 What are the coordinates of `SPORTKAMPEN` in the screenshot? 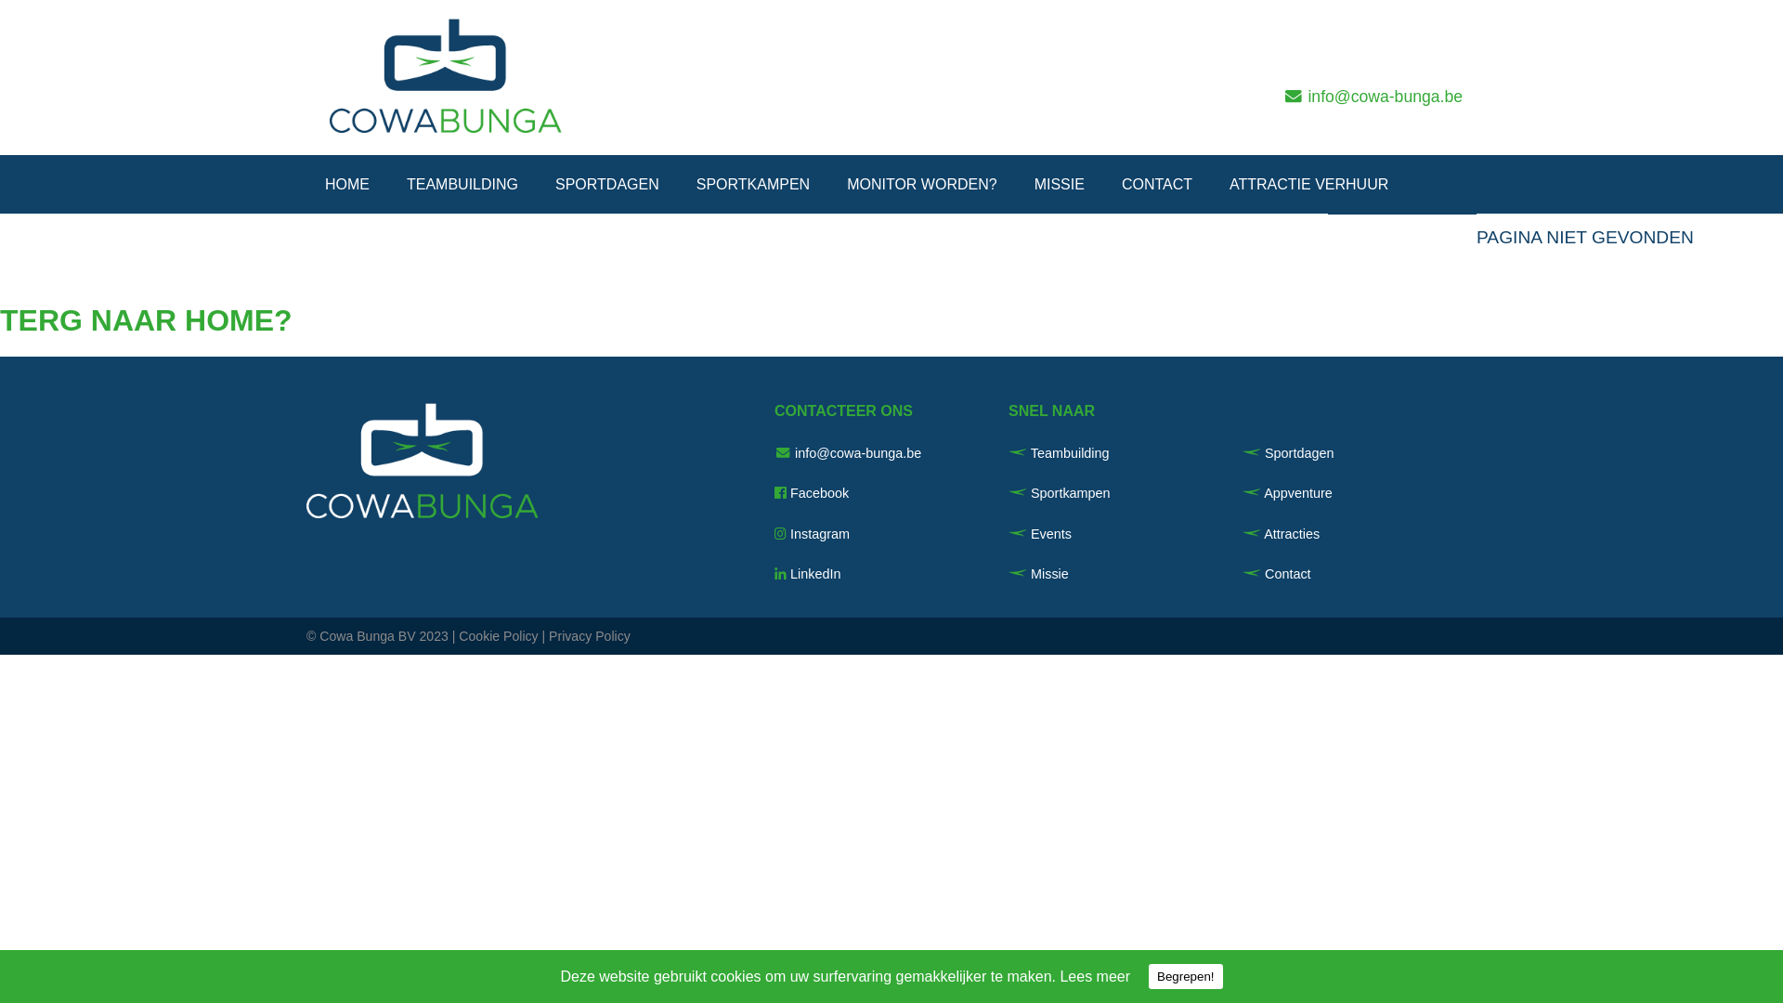 It's located at (753, 185).